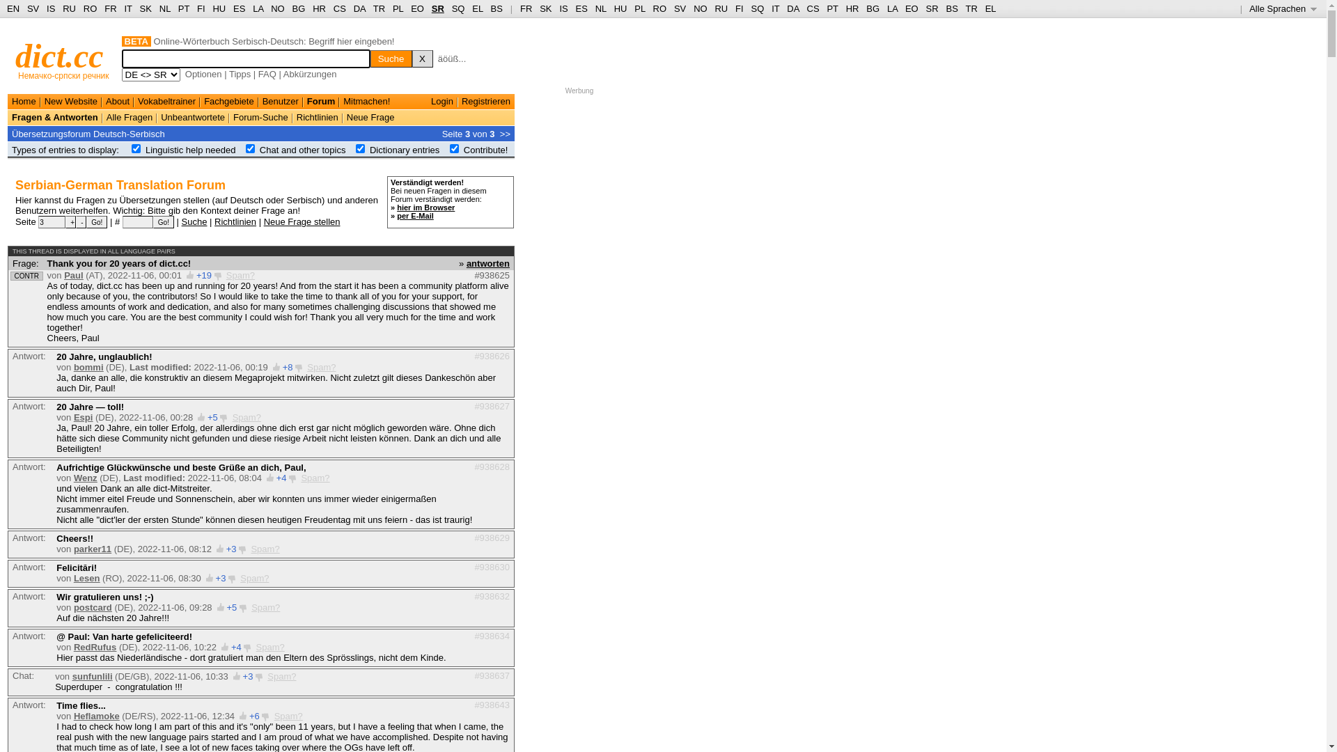  What do you see at coordinates (229, 102) in the screenshot?
I see `Fachgebiete` at bounding box center [229, 102].